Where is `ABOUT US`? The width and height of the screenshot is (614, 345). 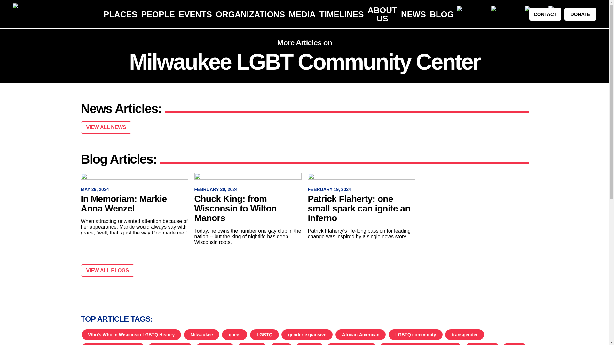
ABOUT US is located at coordinates (382, 14).